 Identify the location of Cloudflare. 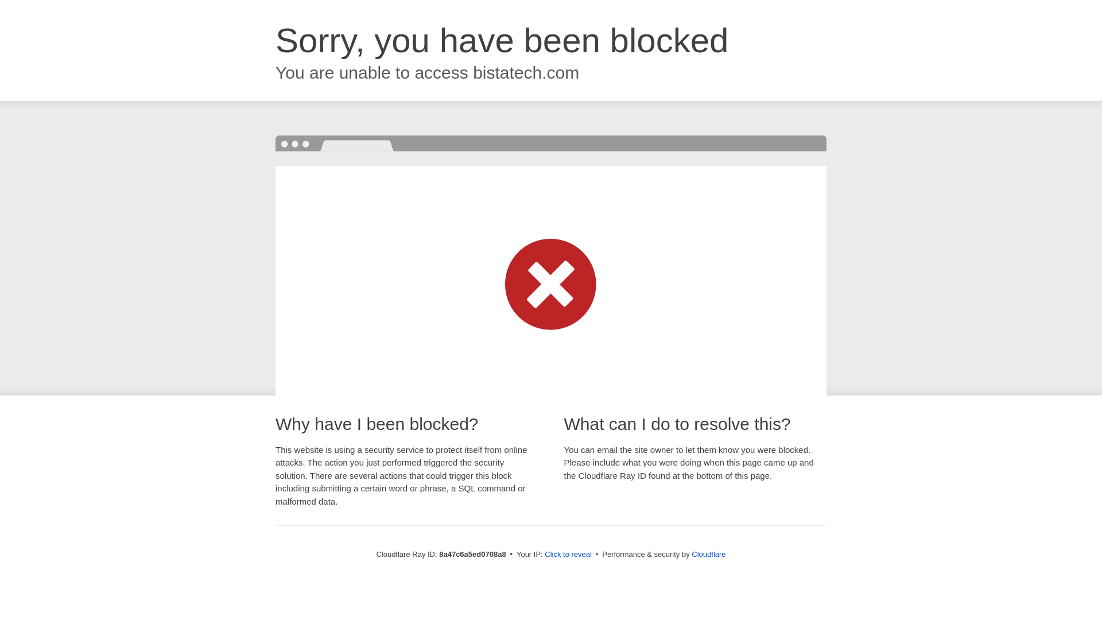
(708, 554).